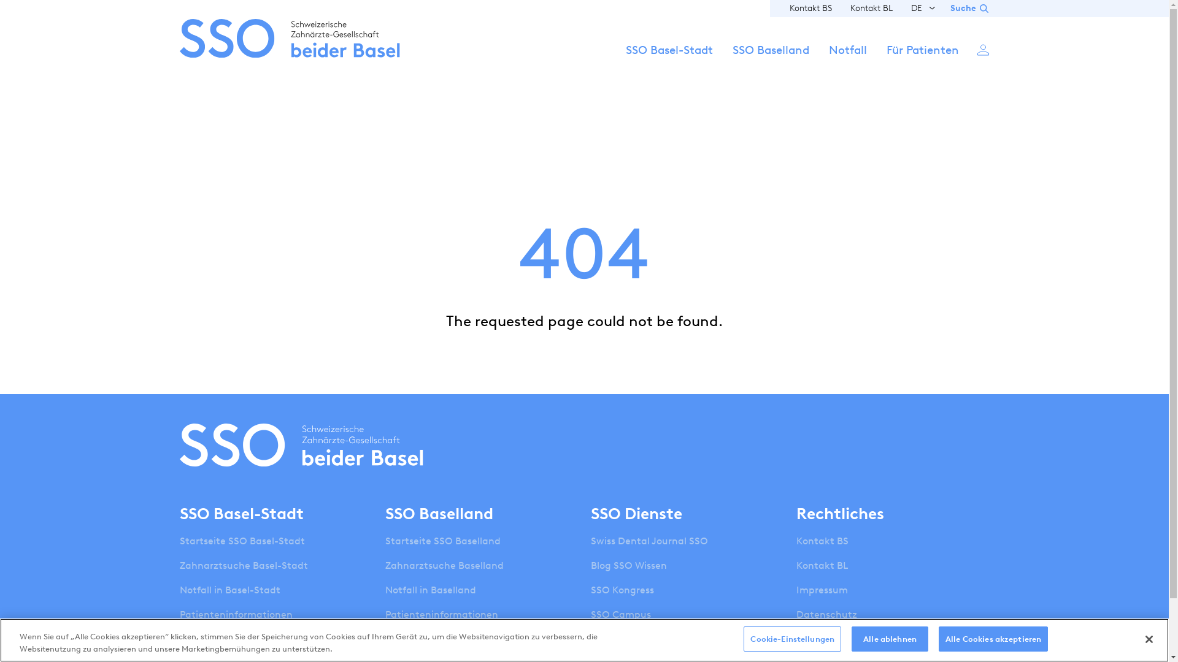 This screenshot has height=662, width=1178. Describe the element at coordinates (243, 566) in the screenshot. I see `Zahnarztsuche Basel-Stadt` at that location.